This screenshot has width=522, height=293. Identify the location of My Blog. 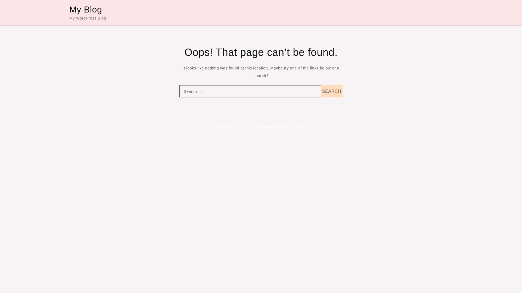
(86, 9).